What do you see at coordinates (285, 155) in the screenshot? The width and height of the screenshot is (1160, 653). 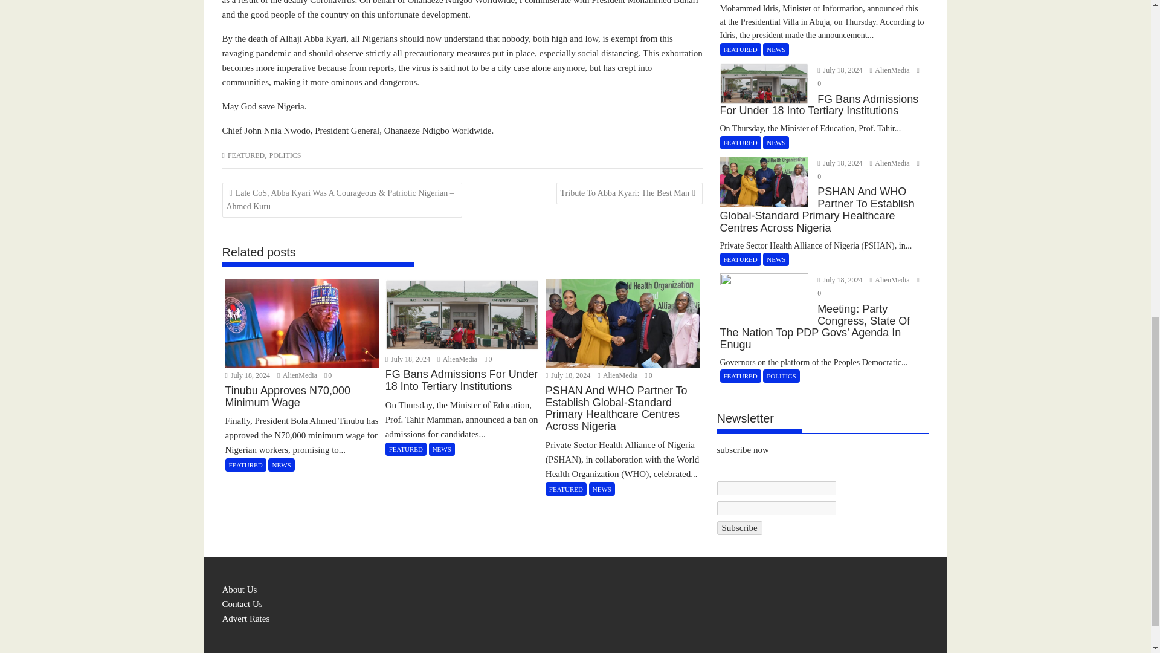 I see `POLITICS` at bounding box center [285, 155].